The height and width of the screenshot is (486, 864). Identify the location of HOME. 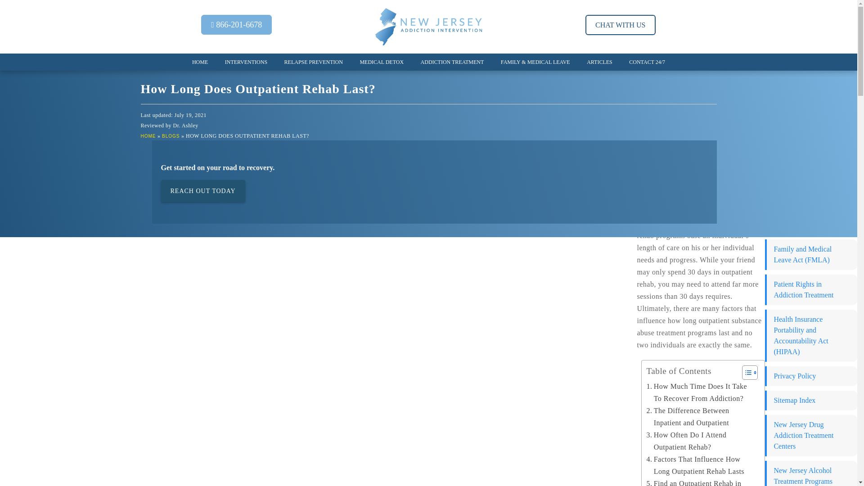
(200, 62).